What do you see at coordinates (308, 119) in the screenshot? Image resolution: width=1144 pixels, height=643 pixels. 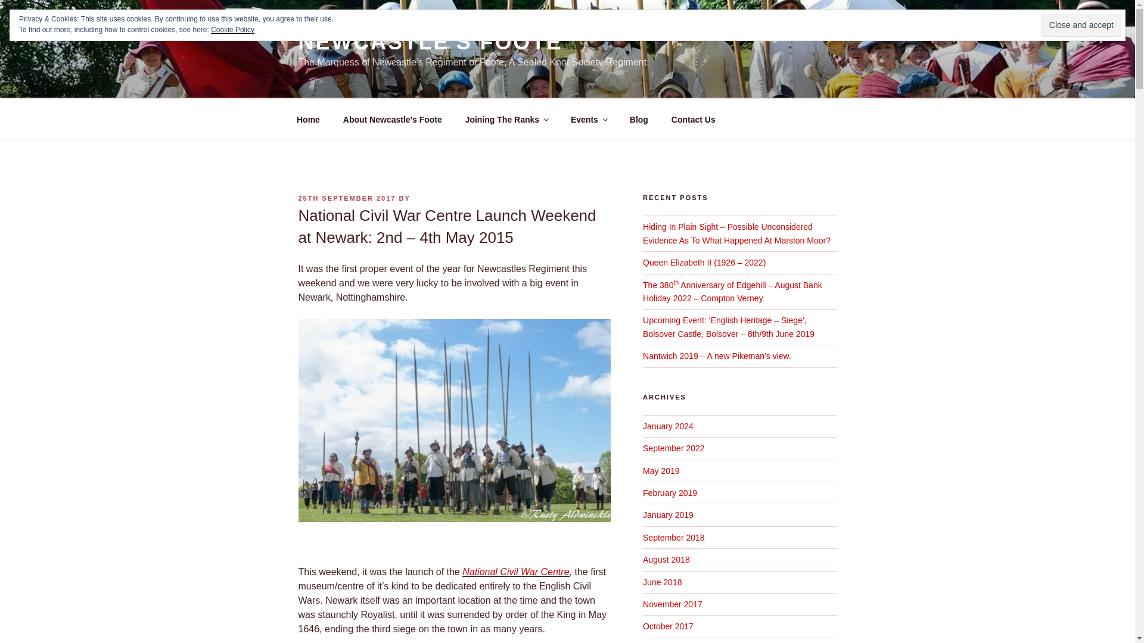 I see `Home` at bounding box center [308, 119].